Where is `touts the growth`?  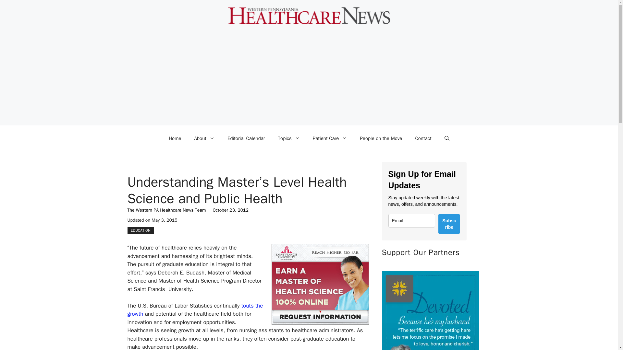 touts the growth is located at coordinates (195, 310).